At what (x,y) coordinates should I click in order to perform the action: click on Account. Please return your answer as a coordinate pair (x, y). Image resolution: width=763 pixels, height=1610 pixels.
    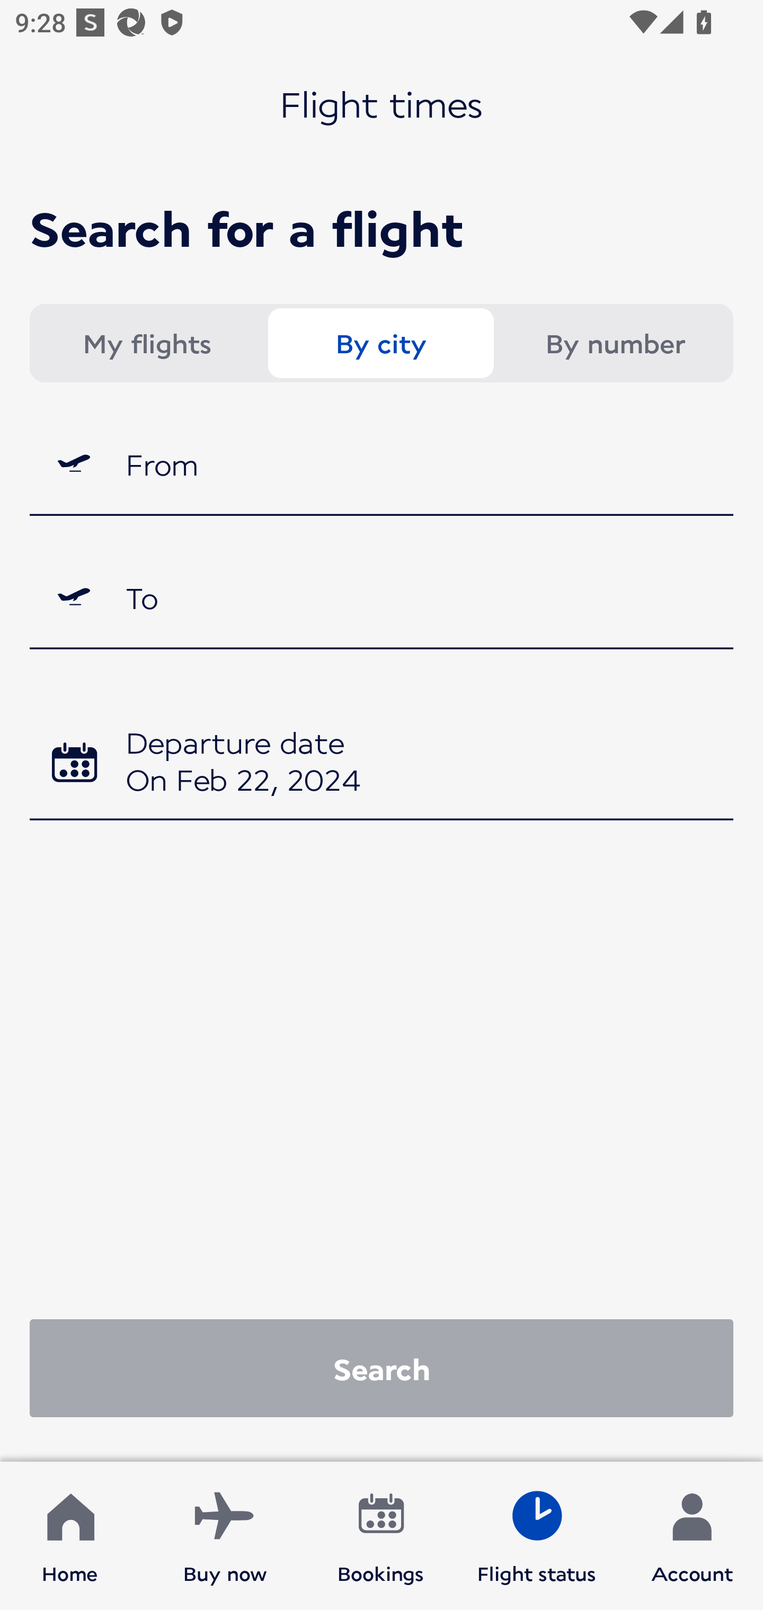
    Looking at the image, I should click on (692, 1536).